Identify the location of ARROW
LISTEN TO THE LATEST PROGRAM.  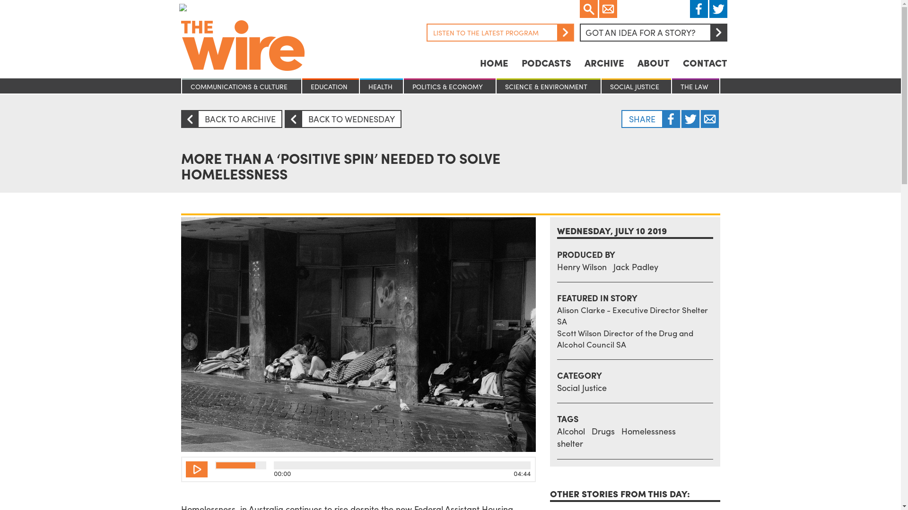
(500, 33).